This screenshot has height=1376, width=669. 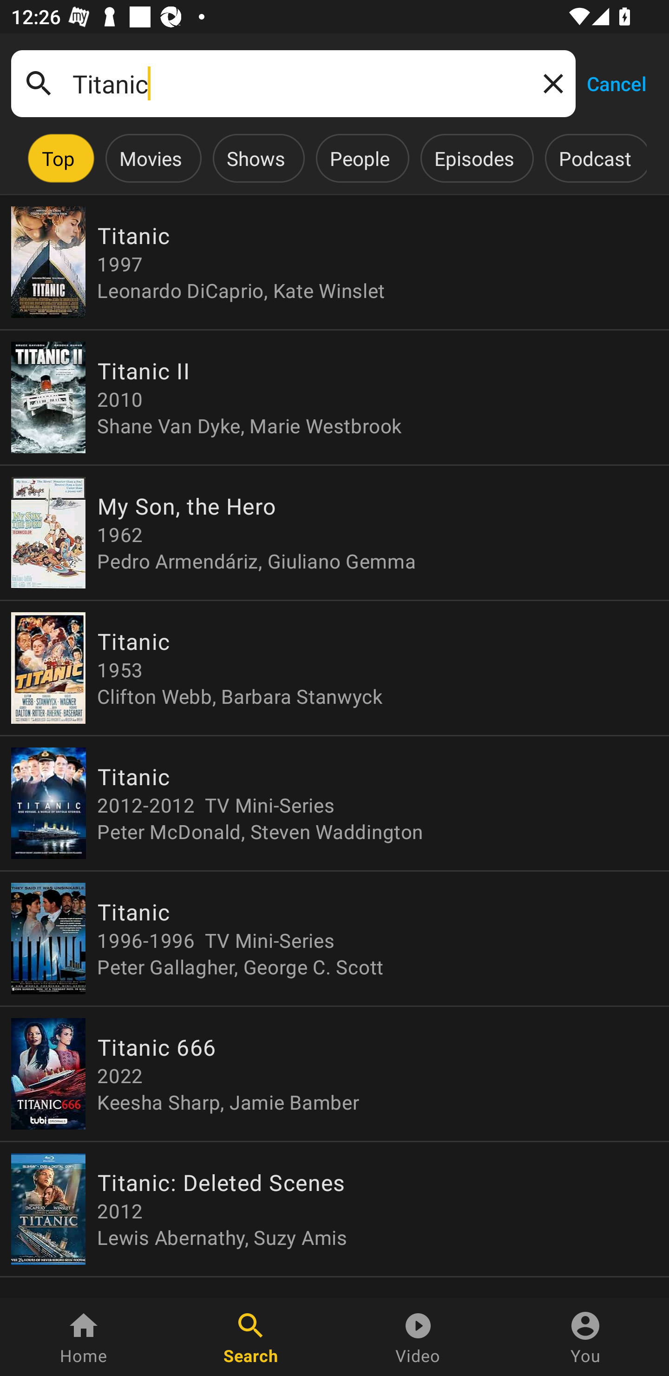 I want to click on Titanic, so click(x=293, y=84).